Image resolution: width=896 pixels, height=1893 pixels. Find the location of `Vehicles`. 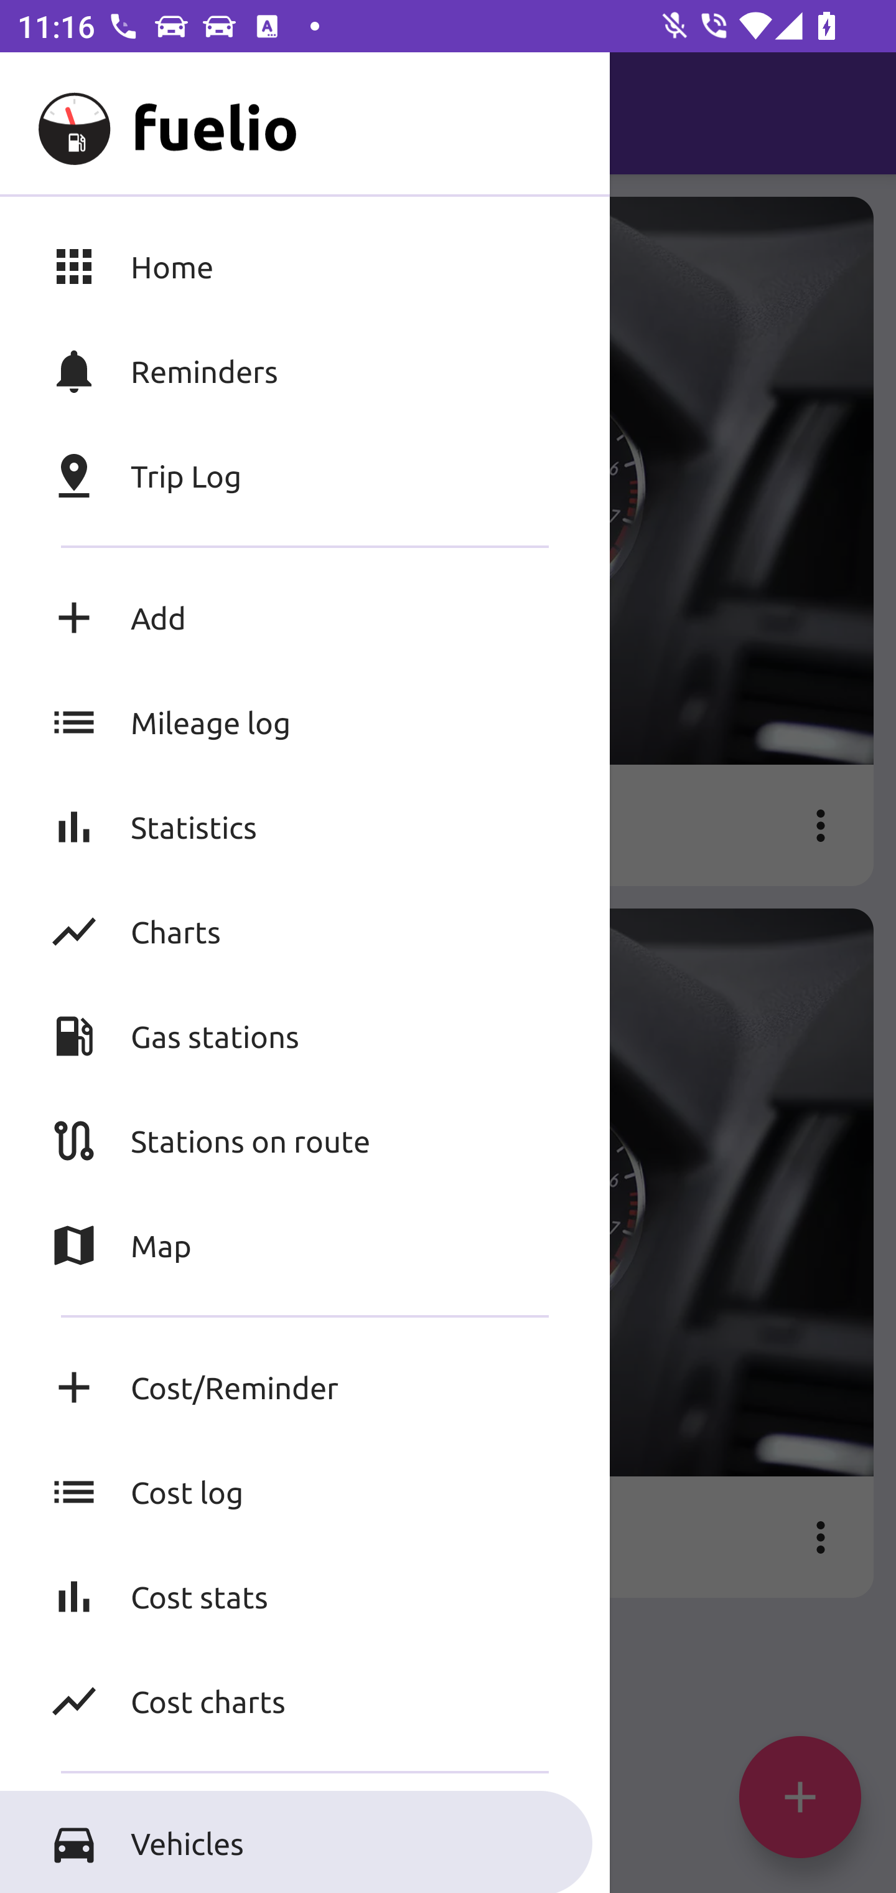

Vehicles is located at coordinates (305, 1842).